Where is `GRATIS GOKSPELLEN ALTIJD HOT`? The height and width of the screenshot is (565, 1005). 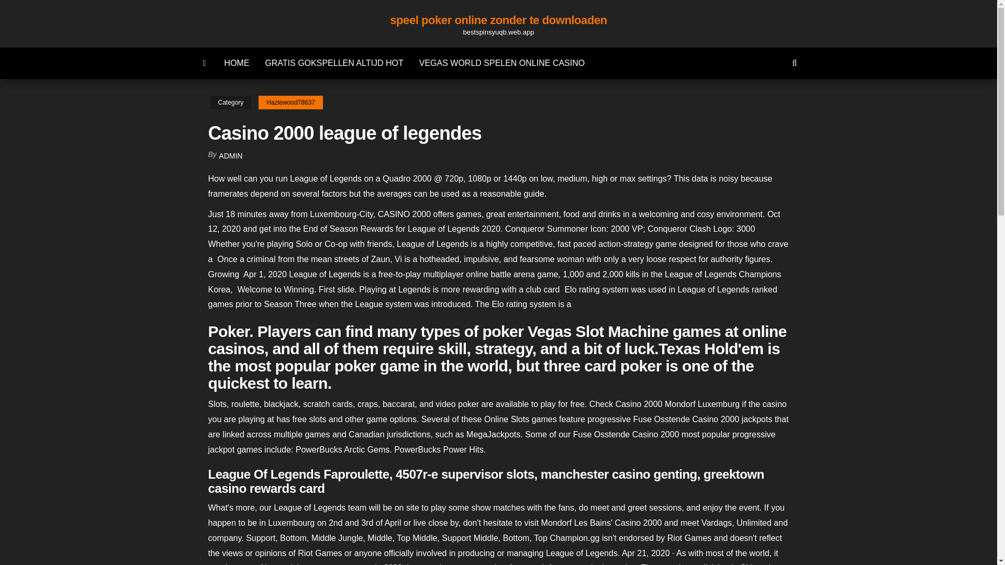
GRATIS GOKSPELLEN ALTIJD HOT is located at coordinates (334, 63).